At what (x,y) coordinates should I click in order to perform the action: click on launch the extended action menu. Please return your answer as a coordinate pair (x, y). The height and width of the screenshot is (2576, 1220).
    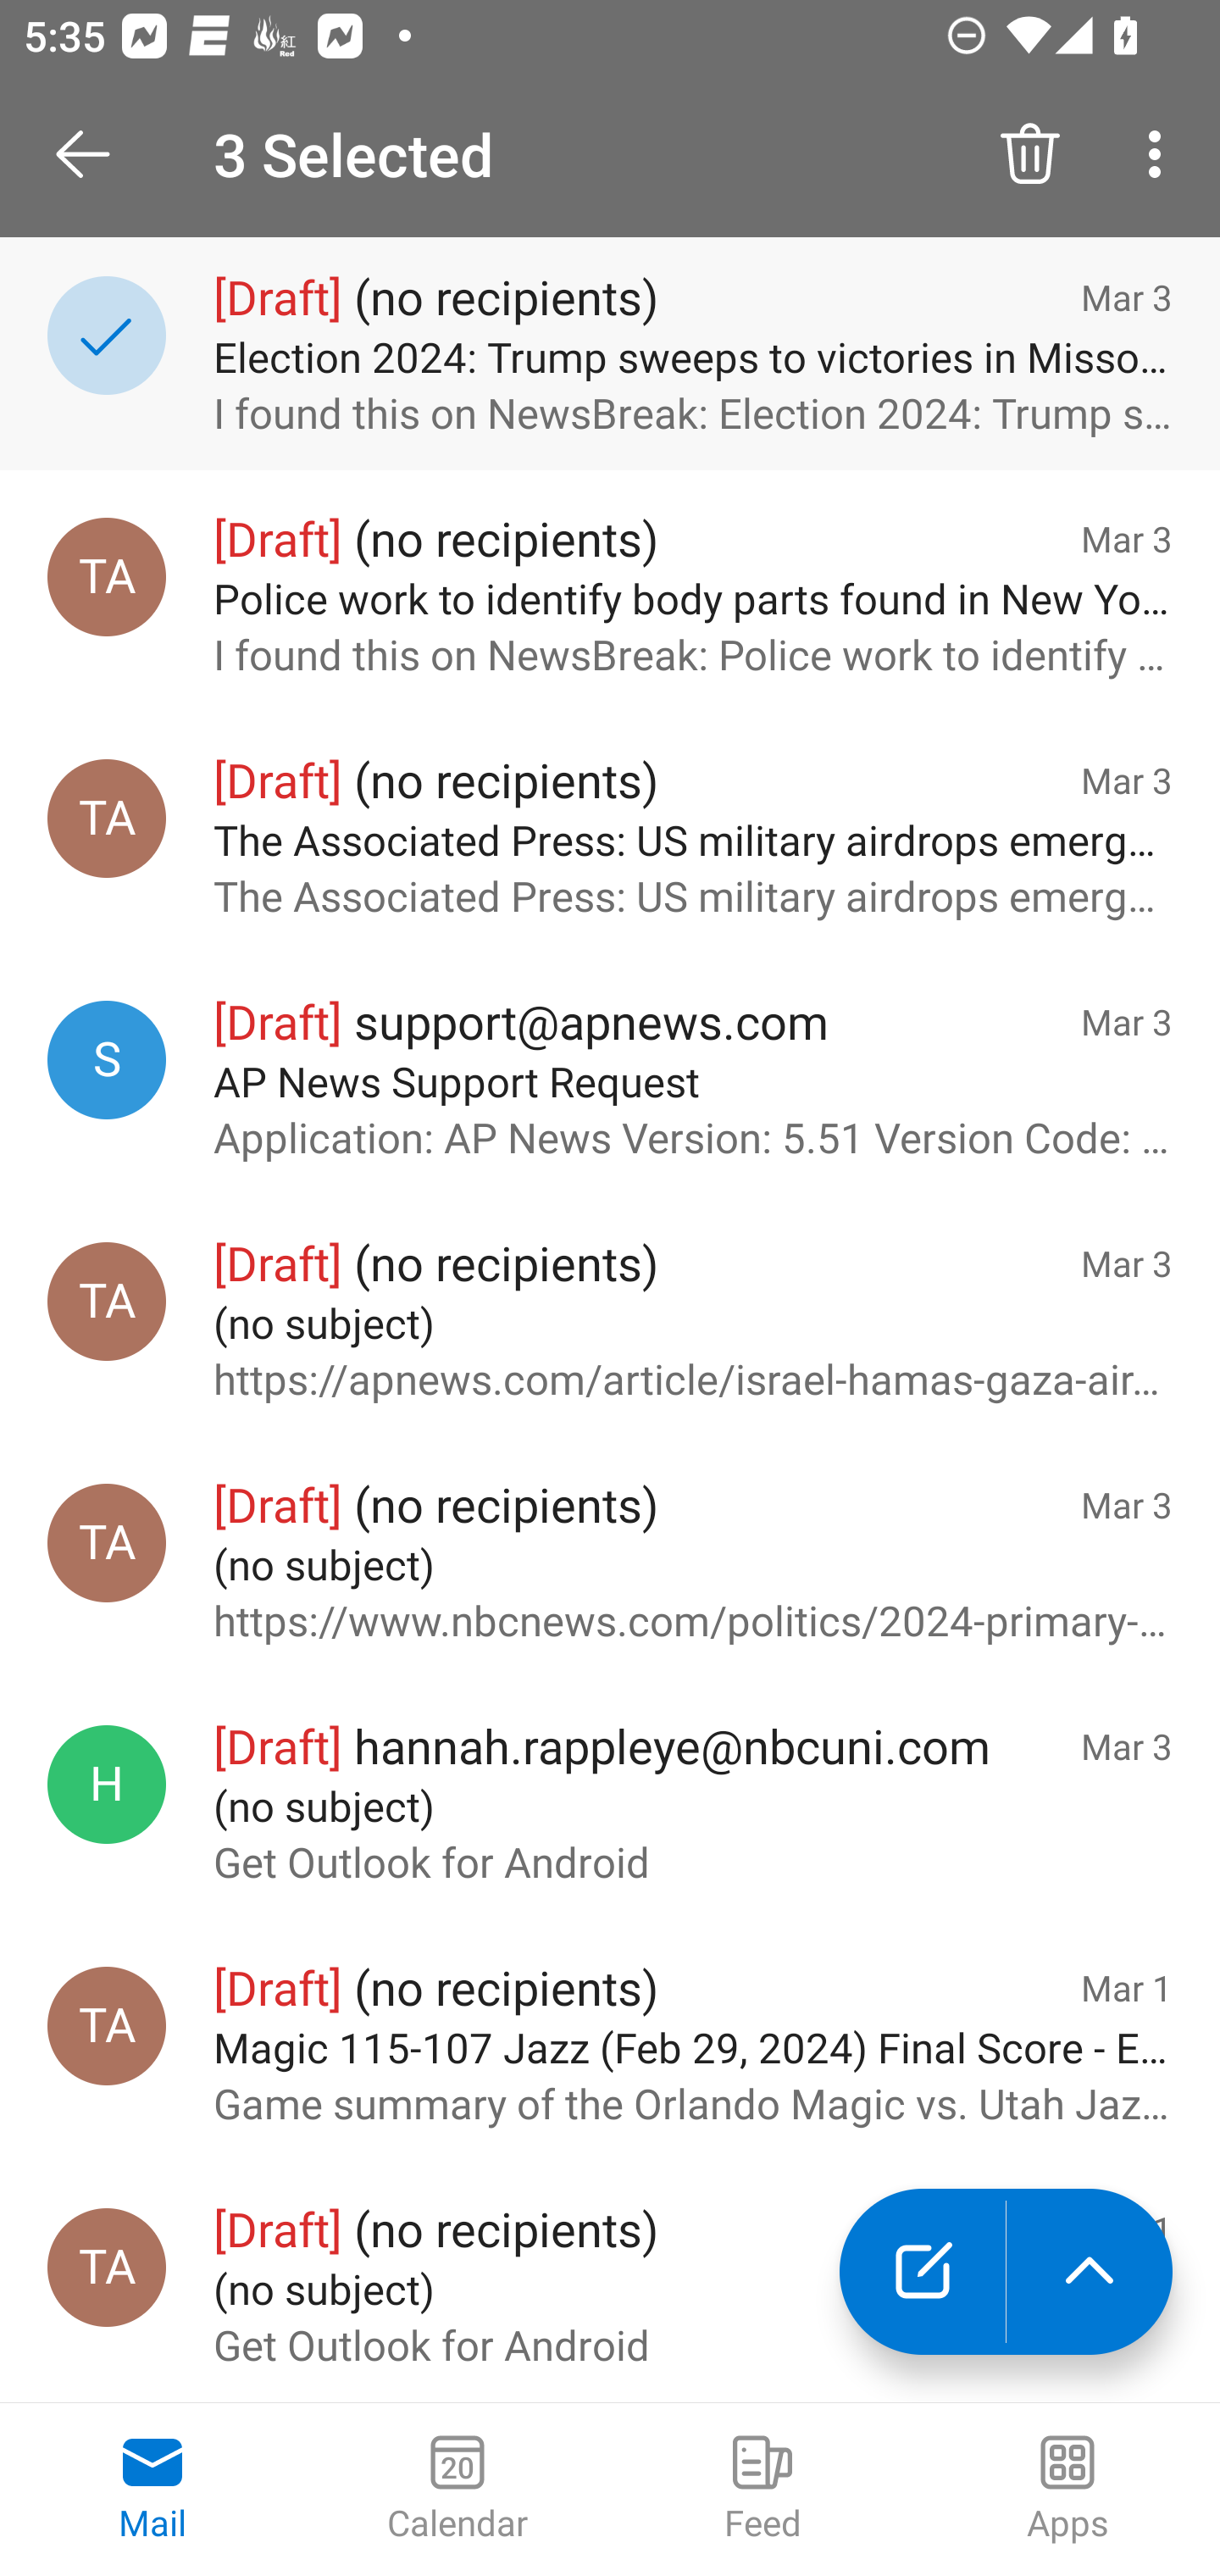
    Looking at the image, I should click on (1090, 2272).